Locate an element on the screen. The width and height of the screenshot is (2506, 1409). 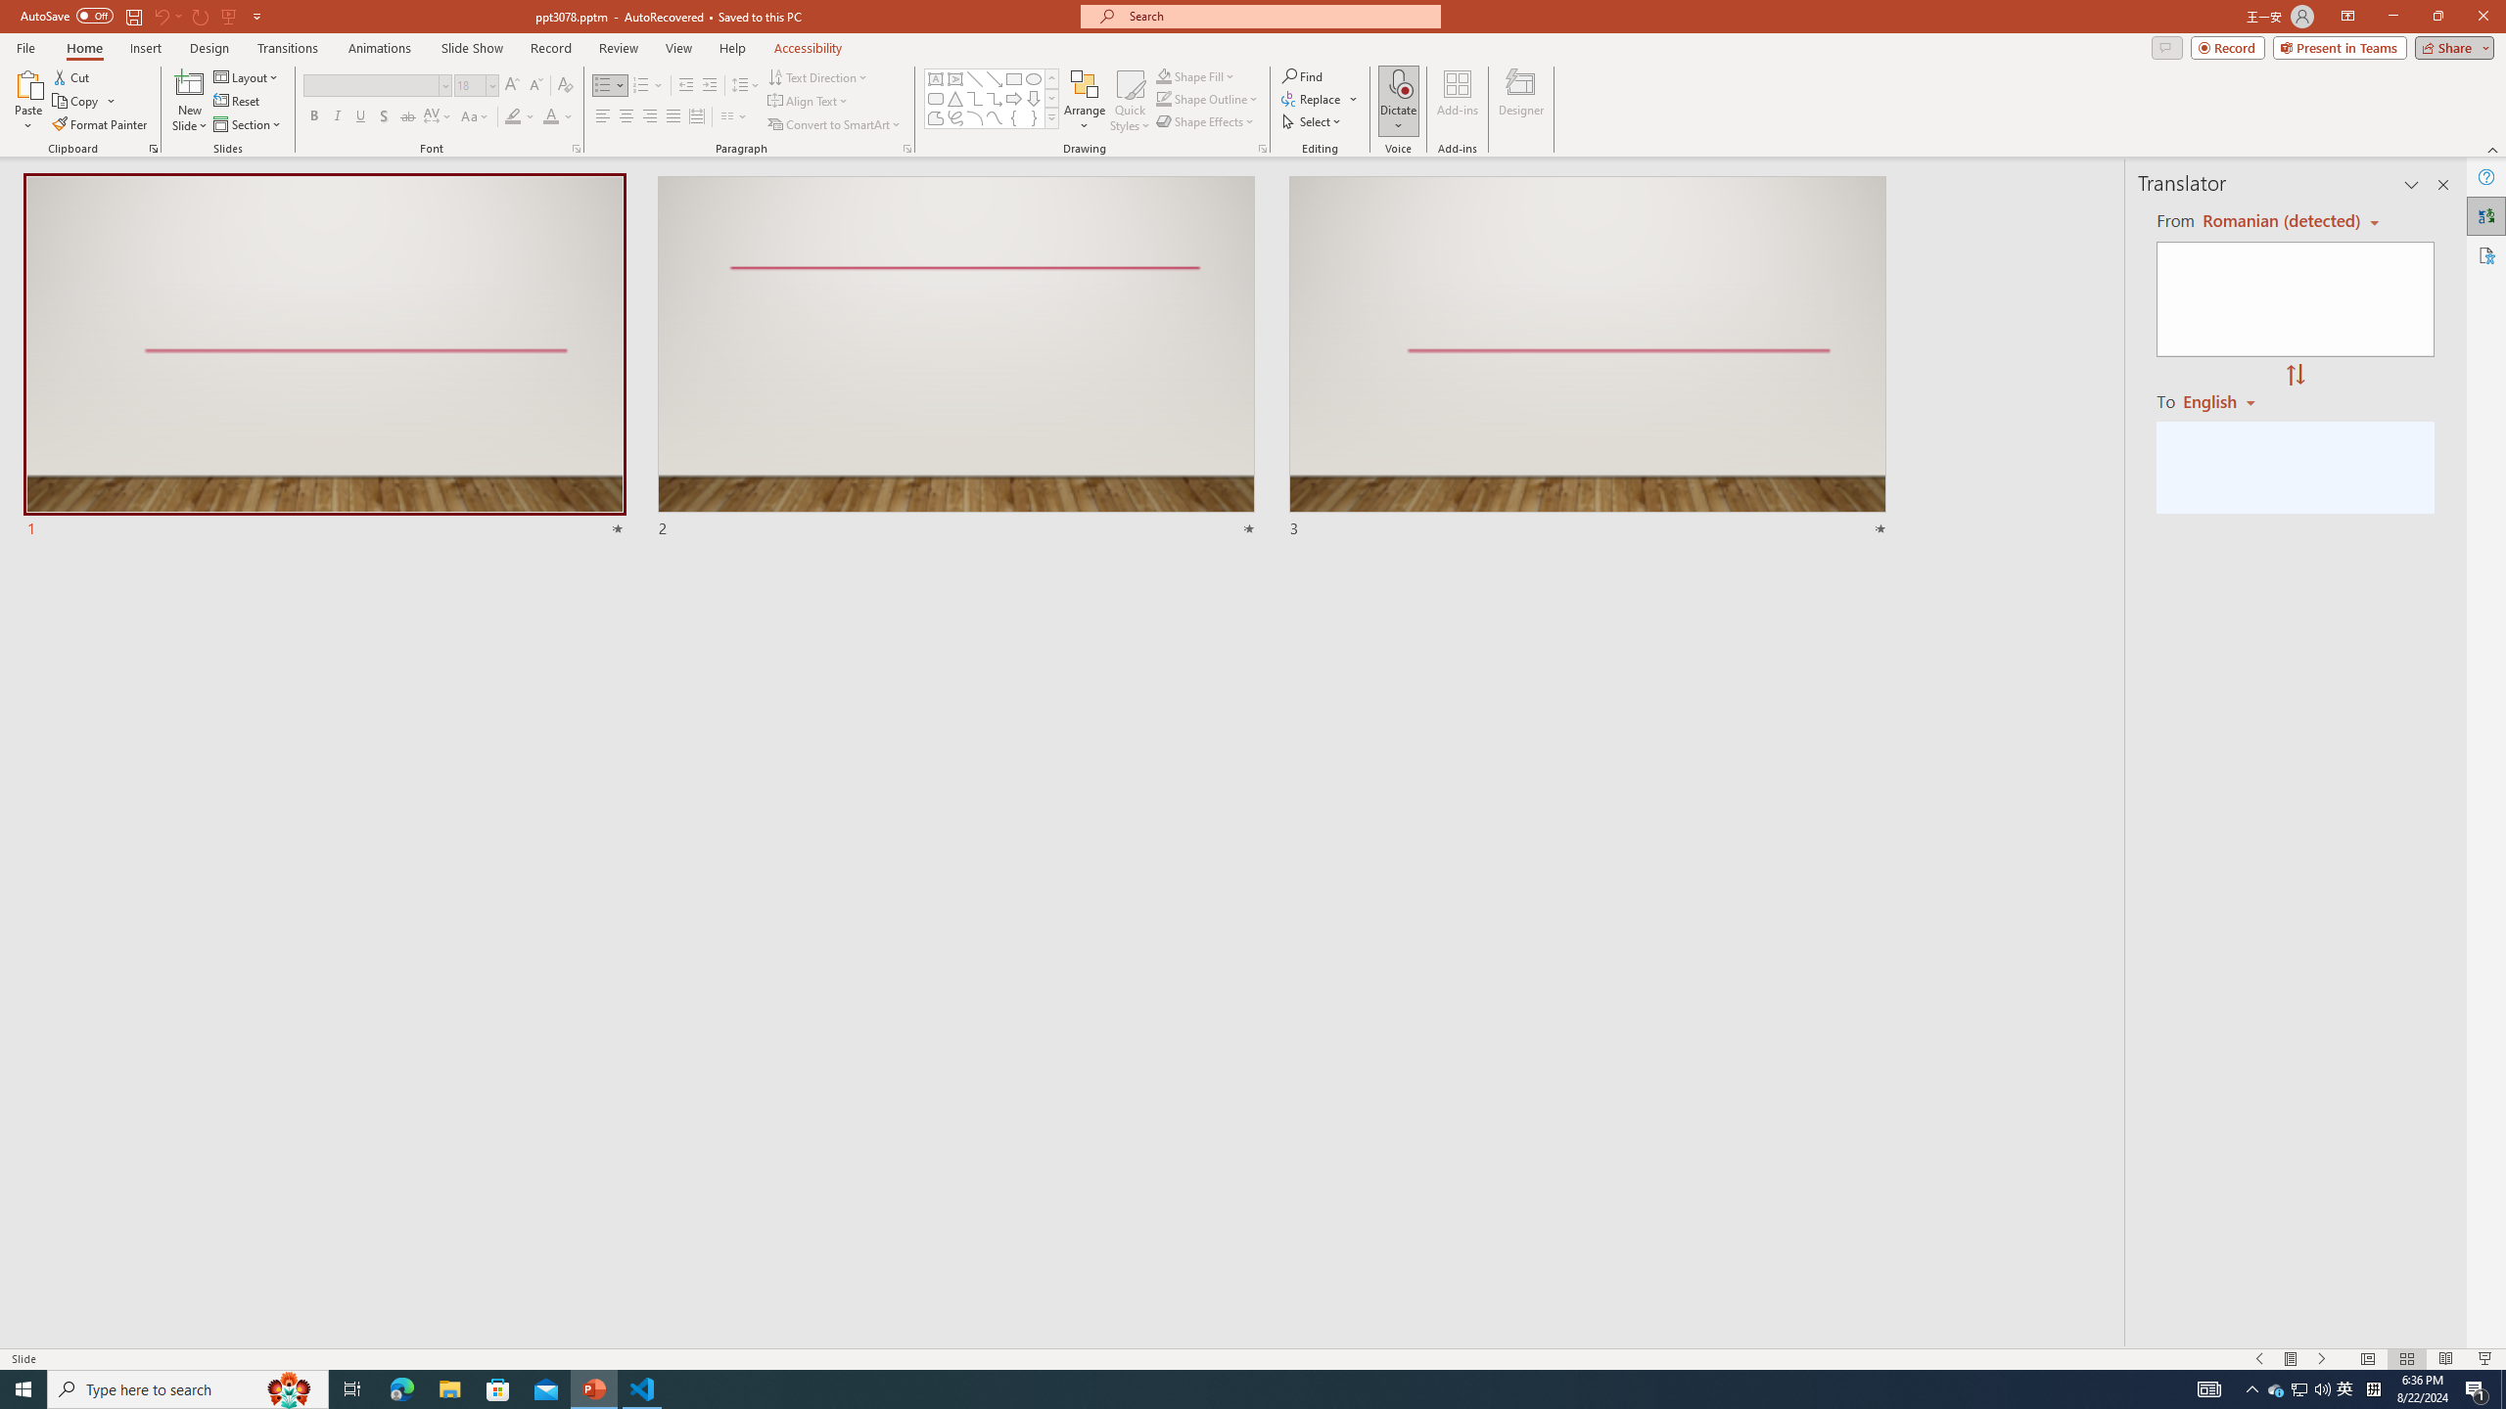
Section is located at coordinates (249, 125).